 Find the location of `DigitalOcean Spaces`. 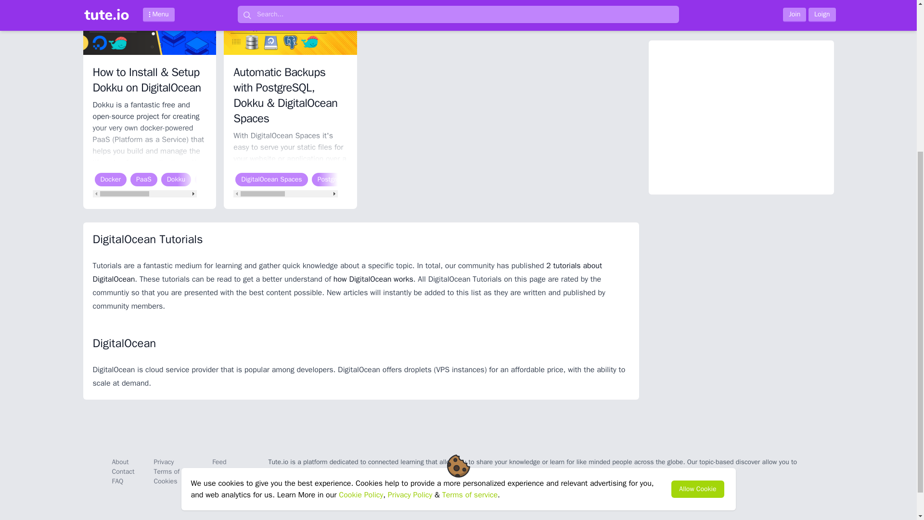

DigitalOcean Spaces is located at coordinates (271, 179).